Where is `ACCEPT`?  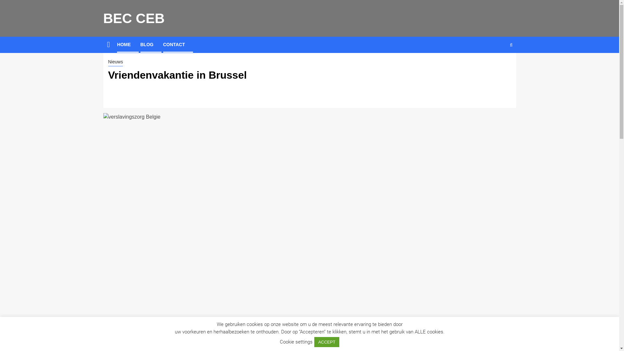
ACCEPT is located at coordinates (327, 342).